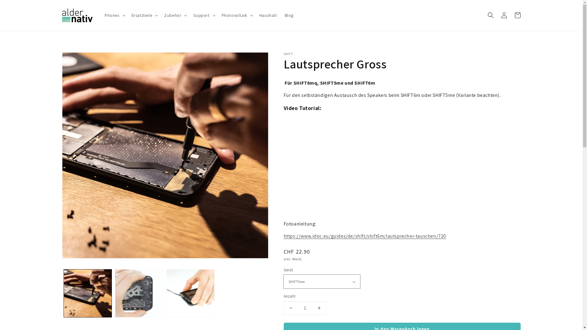  Describe the element at coordinates (268, 15) in the screenshot. I see `Haushalt` at that location.